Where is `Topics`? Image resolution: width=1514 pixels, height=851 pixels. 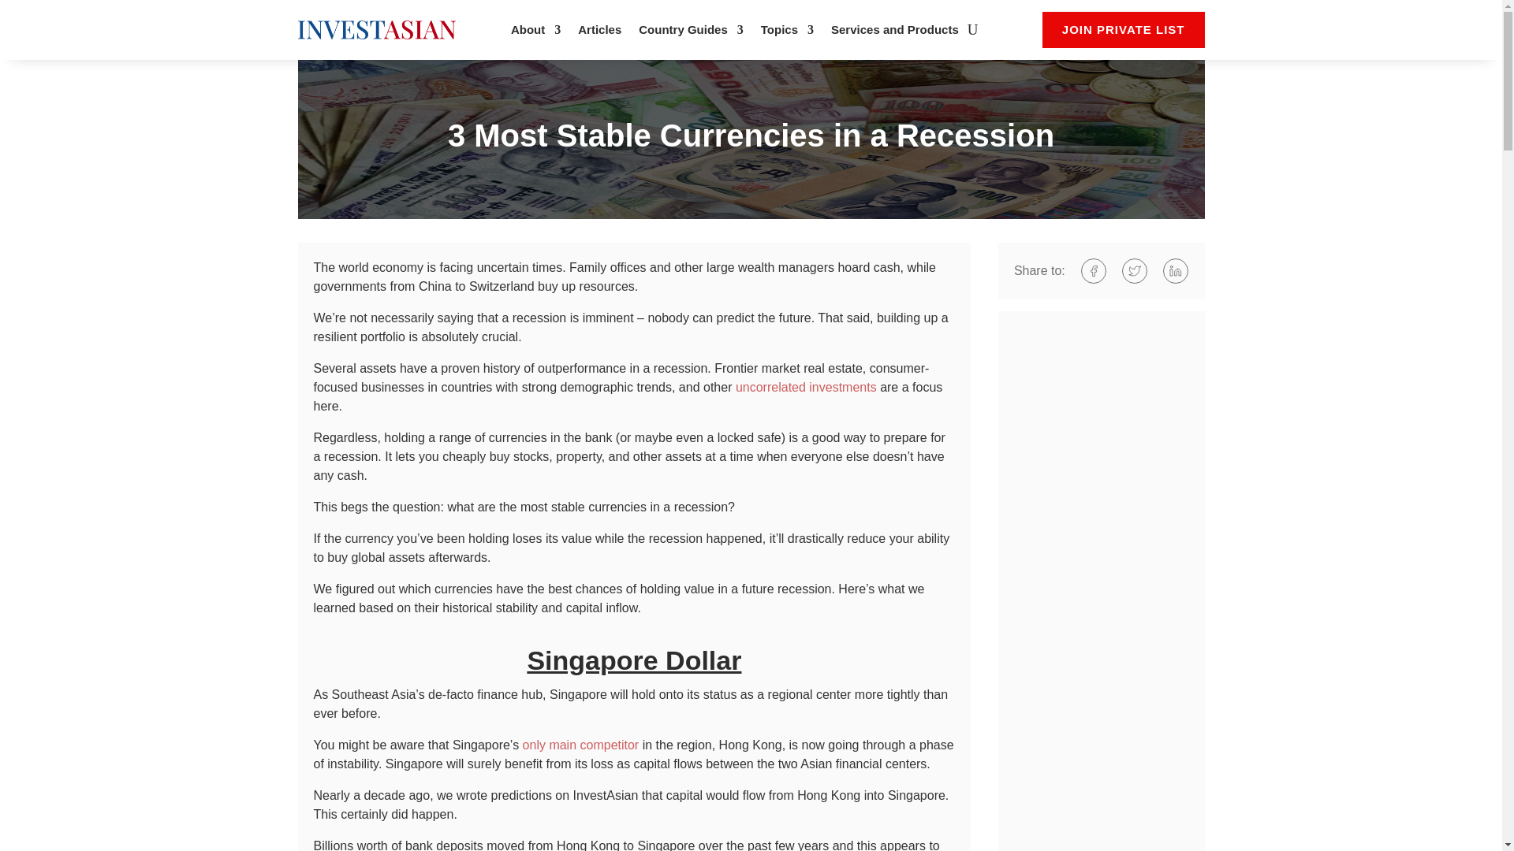
Topics is located at coordinates (787, 33).